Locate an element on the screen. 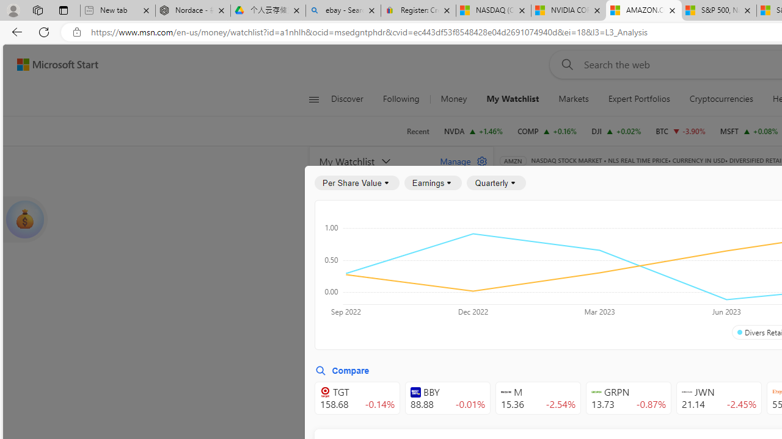  Discover is located at coordinates (352, 99).